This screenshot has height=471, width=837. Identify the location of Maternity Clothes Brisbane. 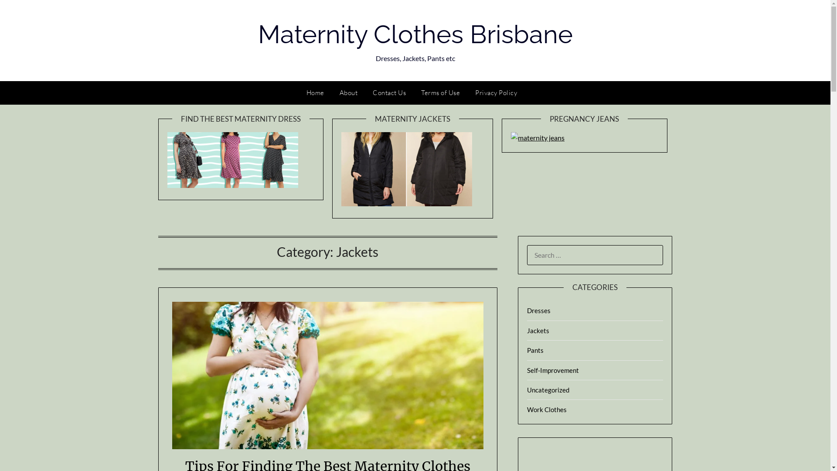
(415, 34).